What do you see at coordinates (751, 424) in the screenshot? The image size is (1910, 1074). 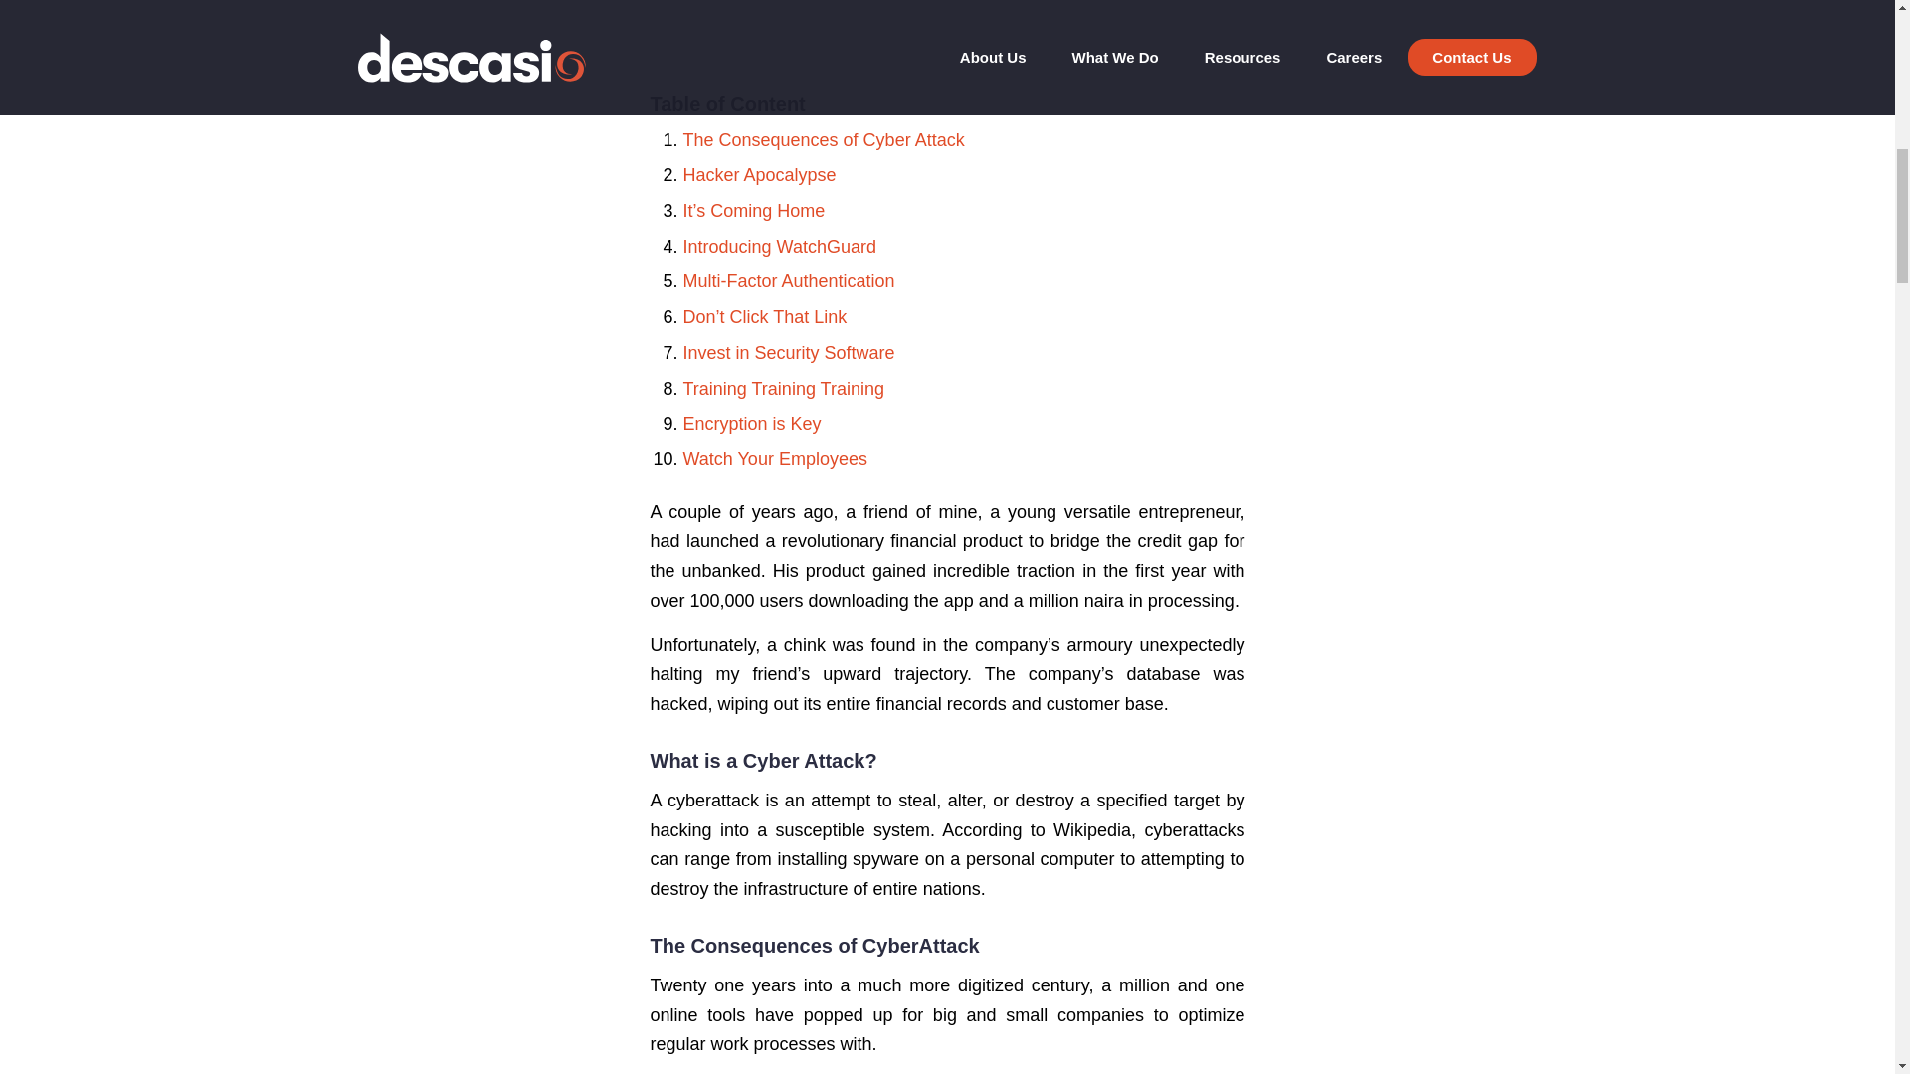 I see `Encryption is Key` at bounding box center [751, 424].